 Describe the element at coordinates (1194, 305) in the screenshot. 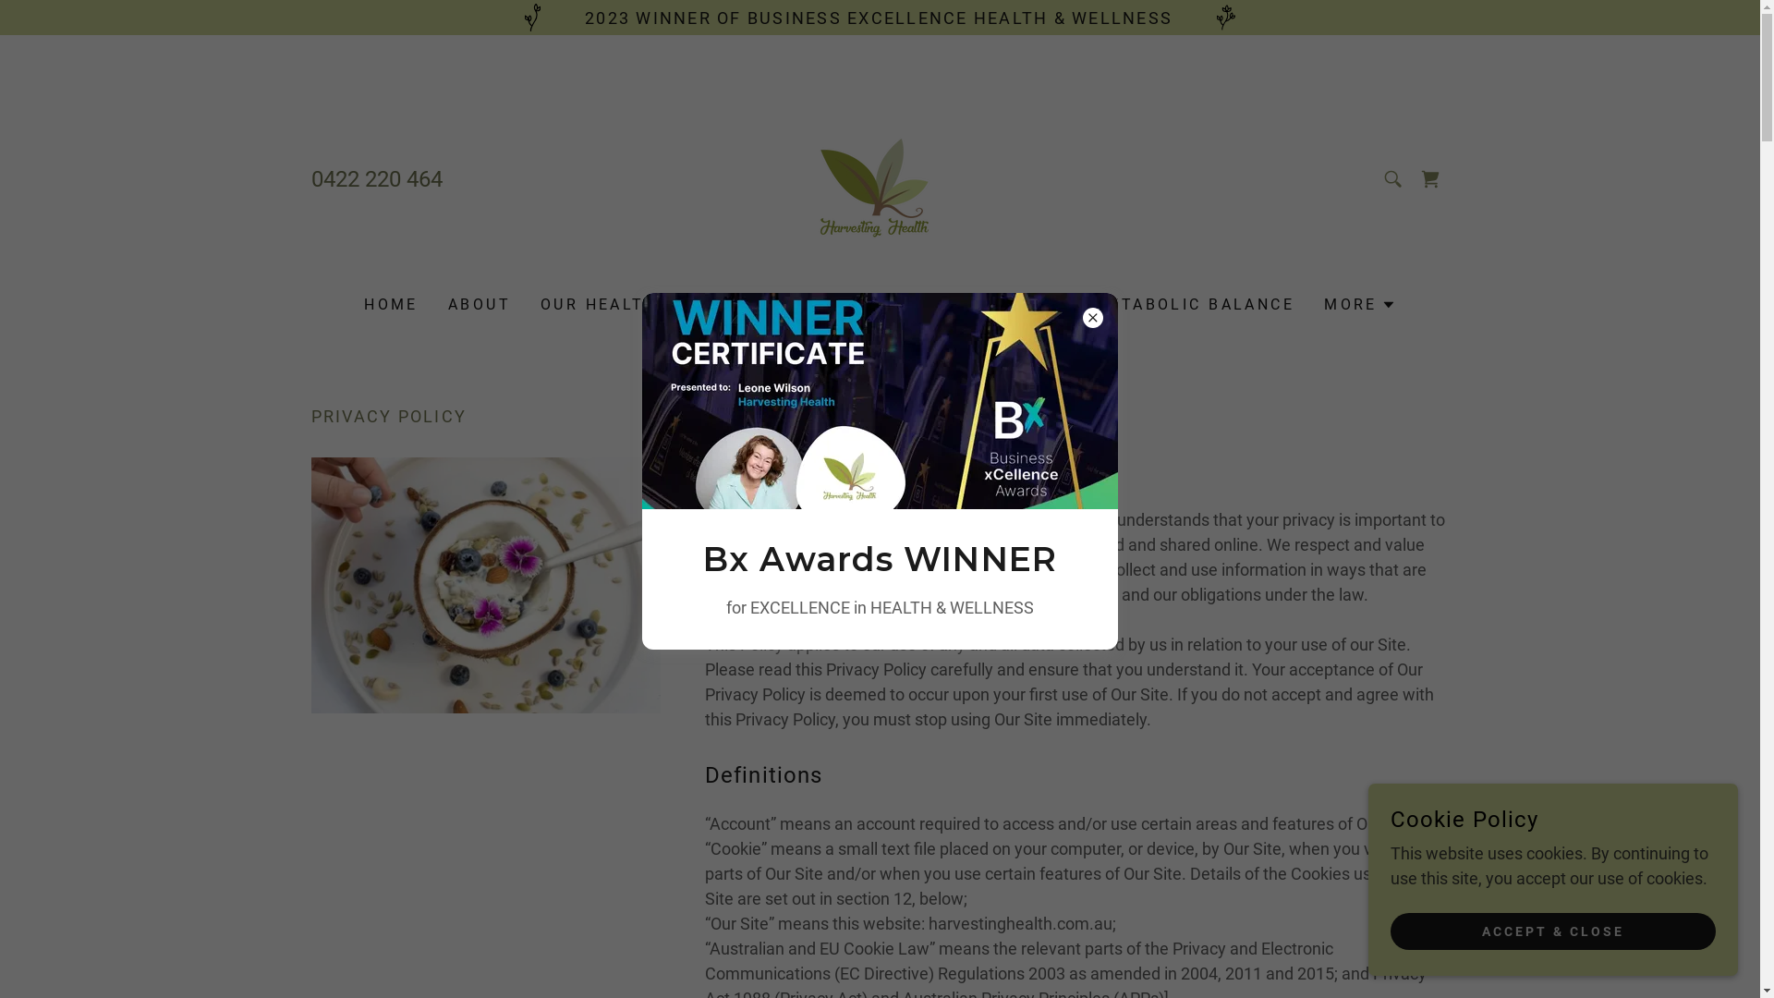

I see `METABOLIC BALANCE` at that location.